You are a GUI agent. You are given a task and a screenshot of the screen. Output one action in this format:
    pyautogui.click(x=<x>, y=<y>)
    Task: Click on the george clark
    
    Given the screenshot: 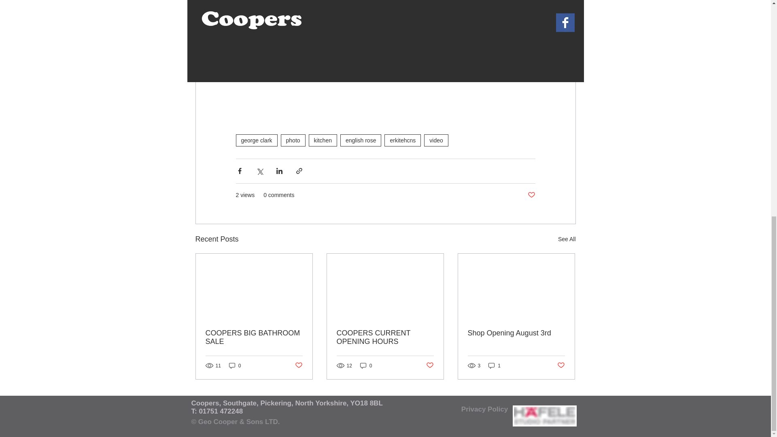 What is the action you would take?
    pyautogui.click(x=256, y=140)
    